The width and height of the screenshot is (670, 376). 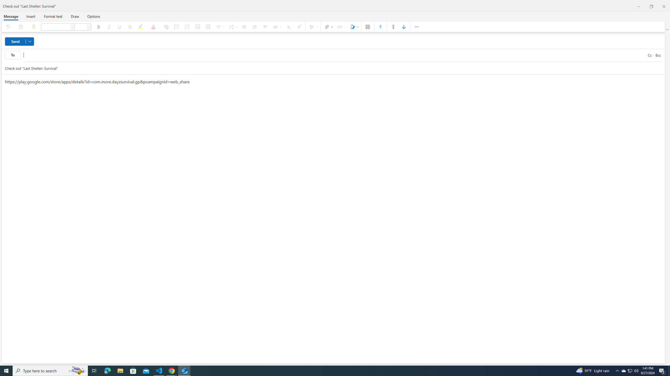 What do you see at coordinates (56, 27) in the screenshot?
I see `Font` at bounding box center [56, 27].